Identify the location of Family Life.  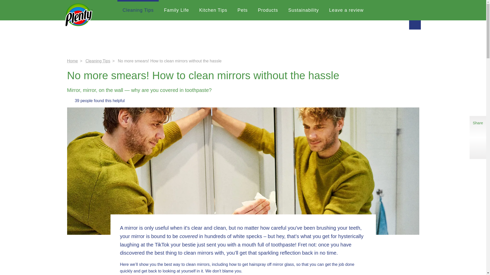
(176, 10).